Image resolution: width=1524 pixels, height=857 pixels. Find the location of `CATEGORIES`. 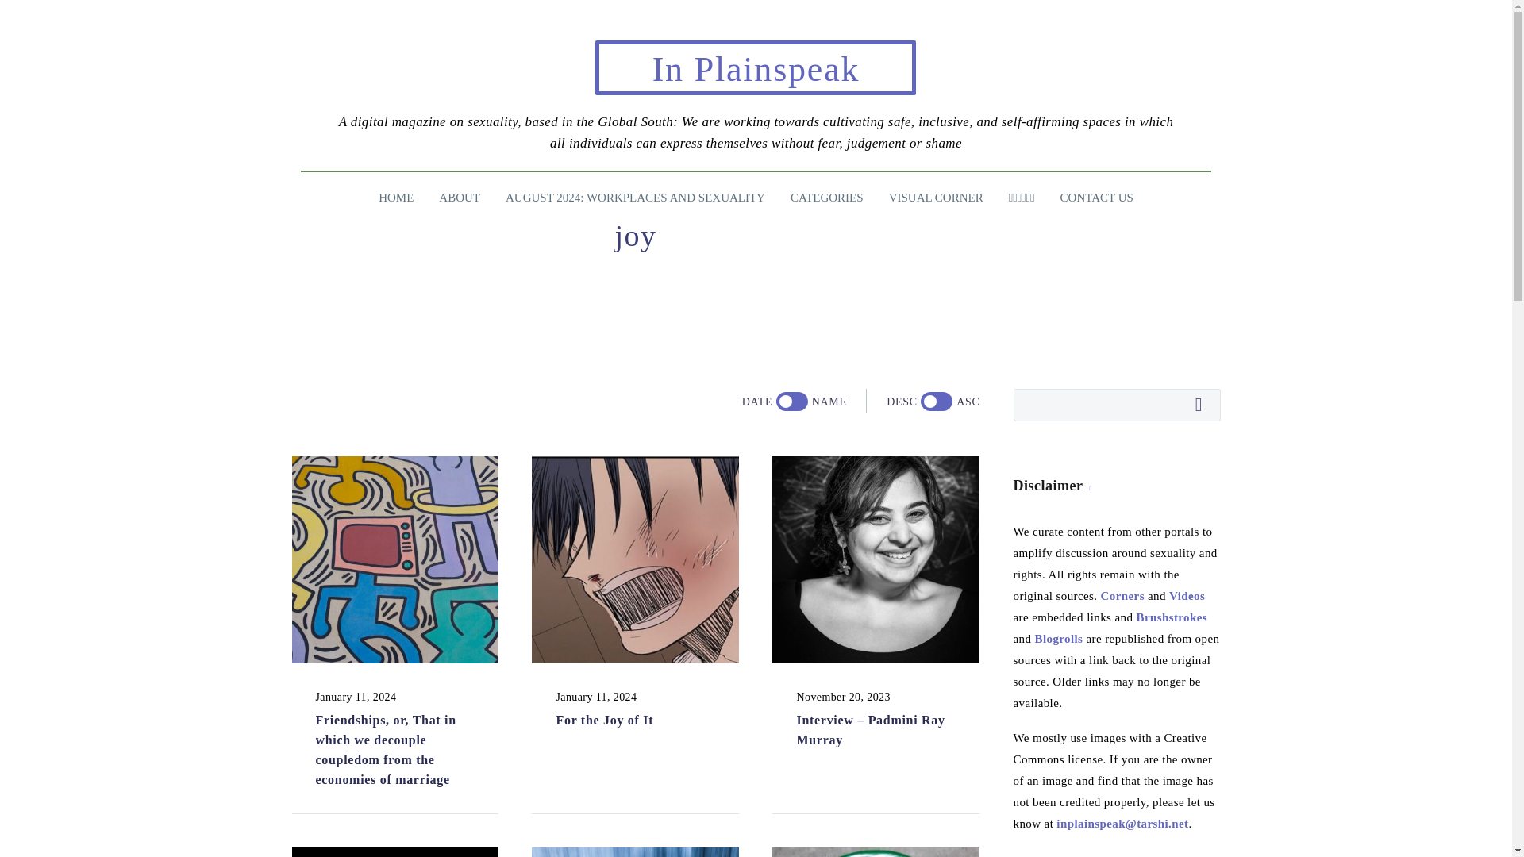

CATEGORIES is located at coordinates (827, 198).